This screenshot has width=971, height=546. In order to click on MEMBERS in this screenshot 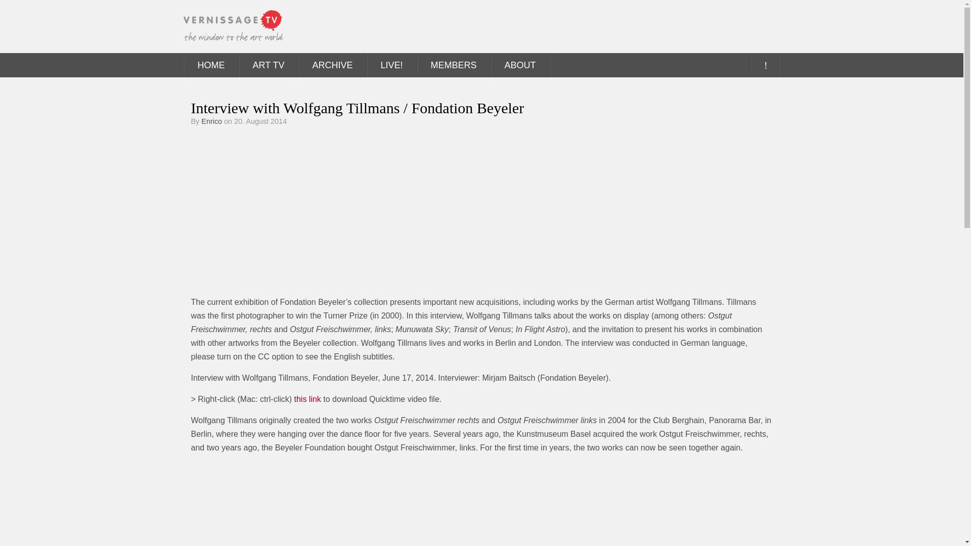, I will do `click(454, 65)`.